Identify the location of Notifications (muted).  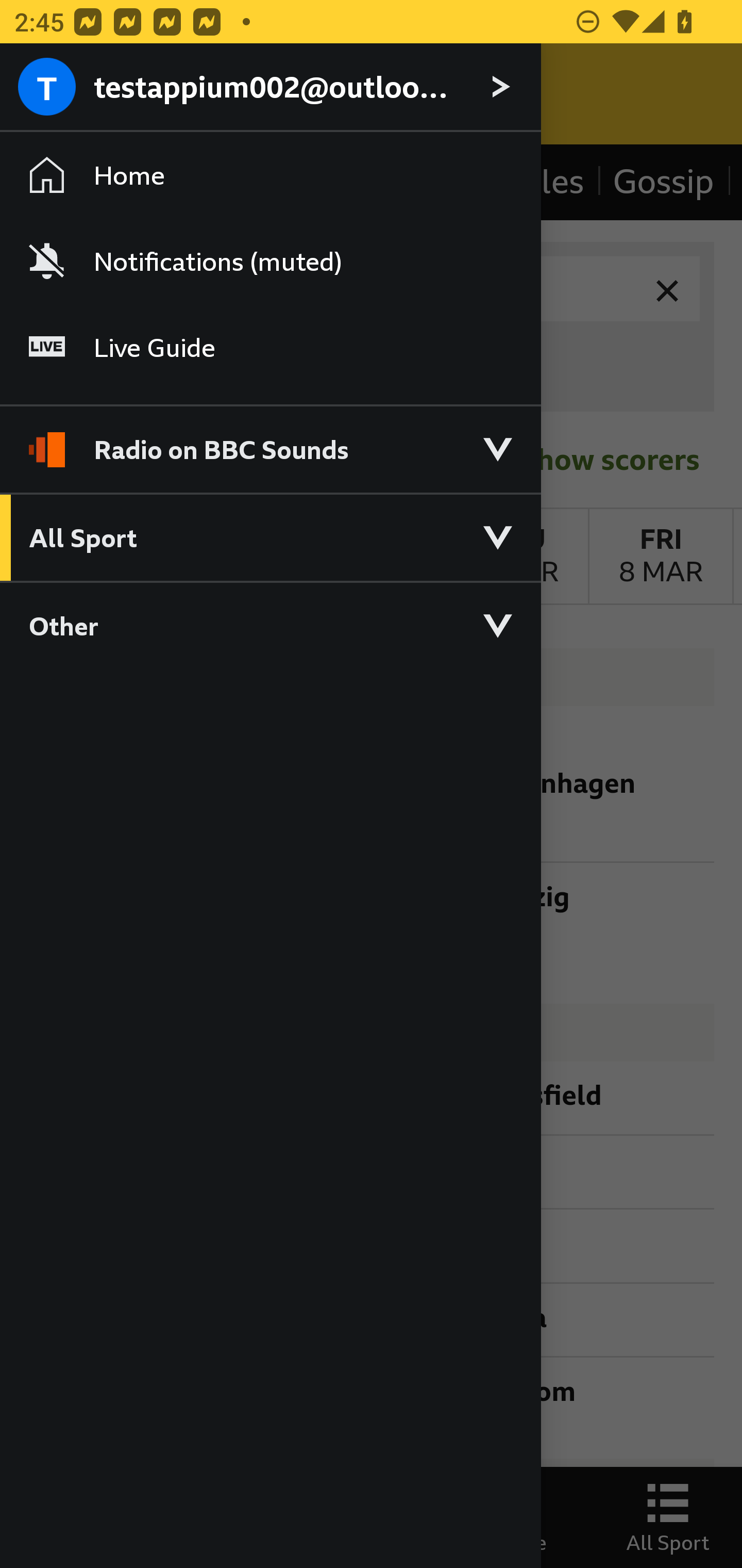
(270, 261).